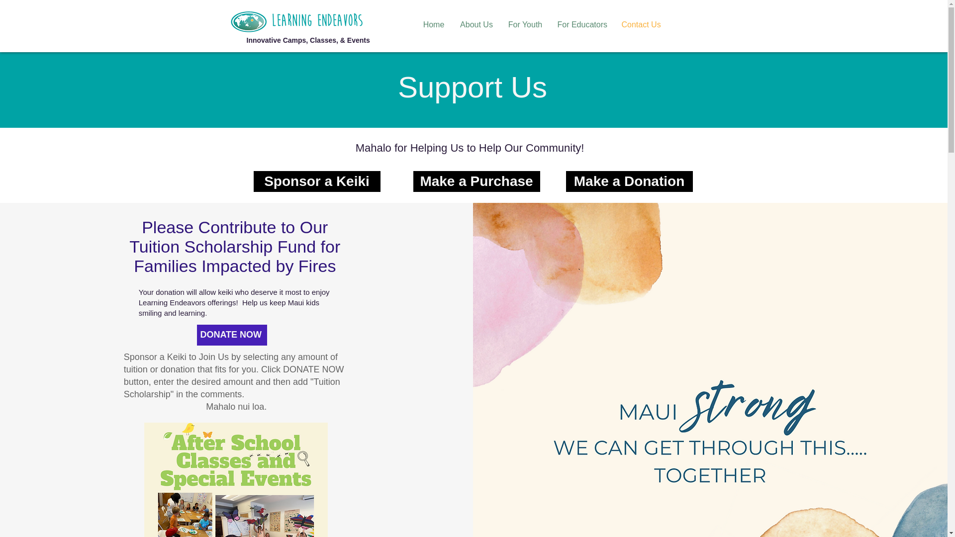  What do you see at coordinates (433, 25) in the screenshot?
I see `Home` at bounding box center [433, 25].